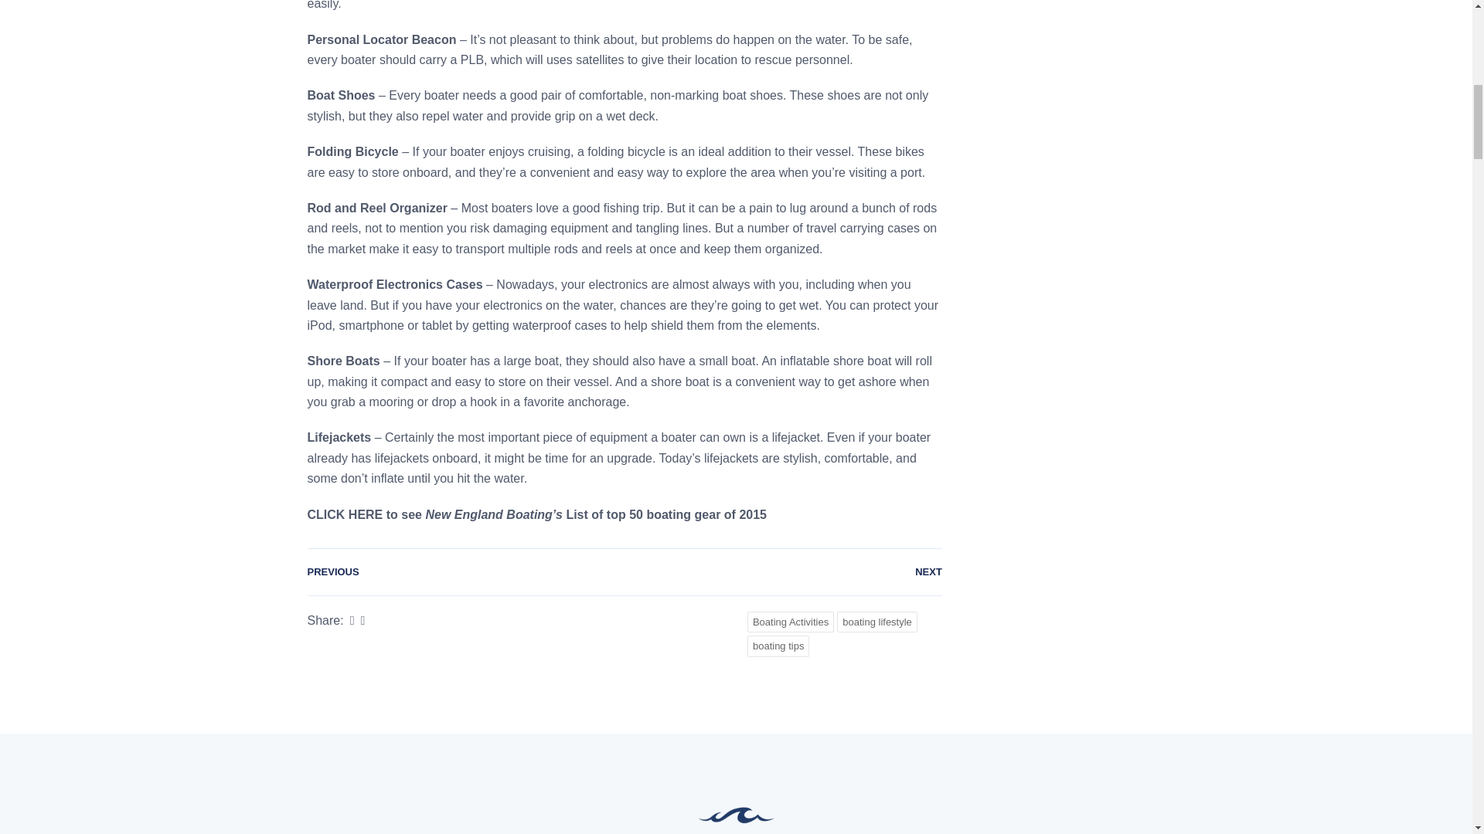 This screenshot has height=834, width=1484. Describe the element at coordinates (929, 571) in the screenshot. I see `NEXT` at that location.